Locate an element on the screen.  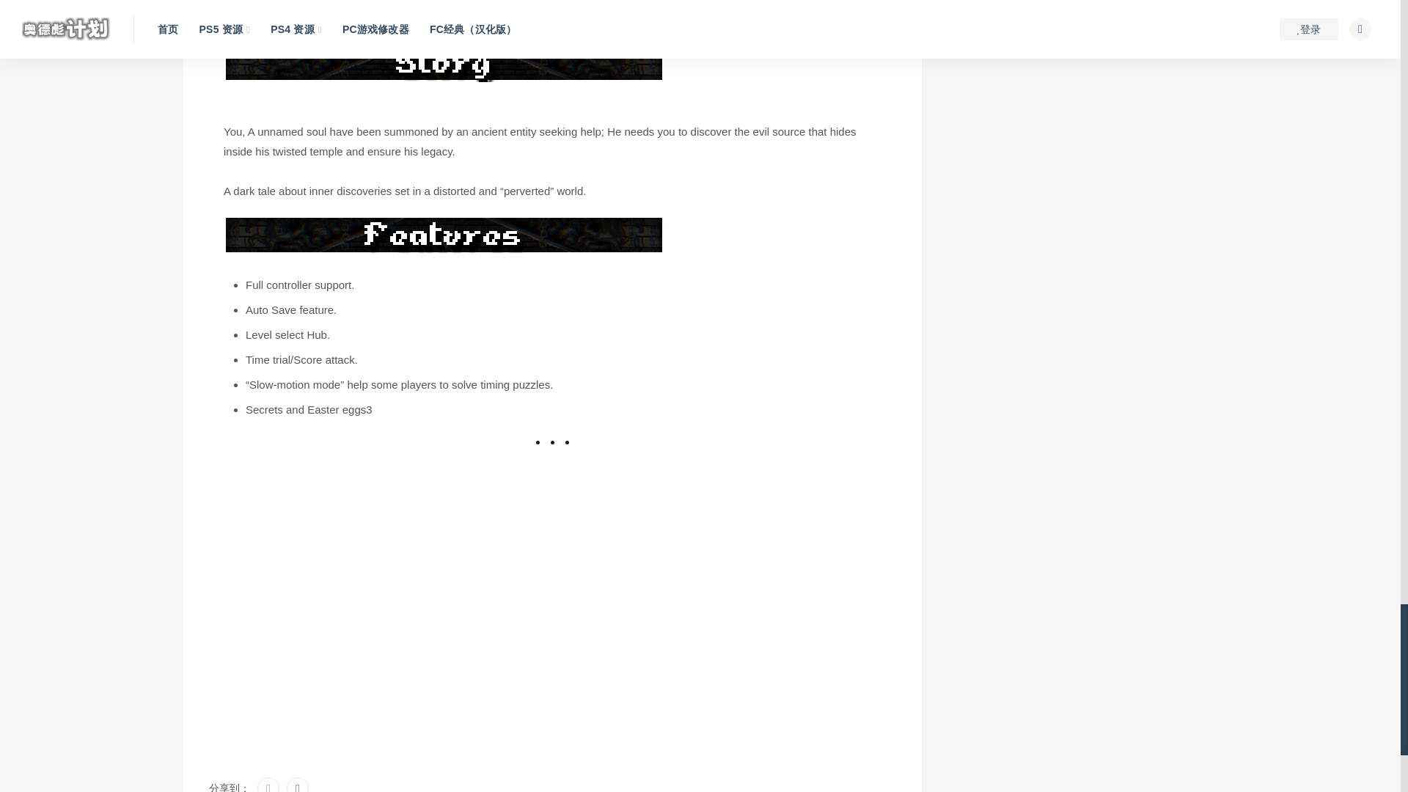
1710860656-540f1af92f915e5.gif is located at coordinates (443, 62).